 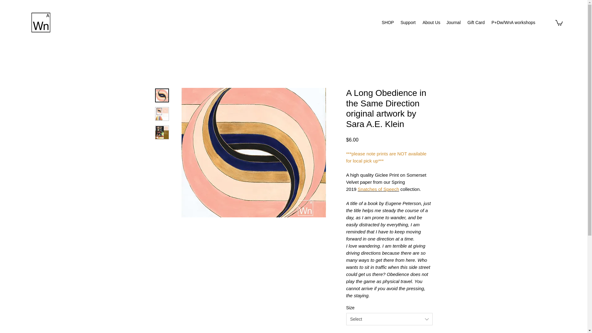 What do you see at coordinates (408, 22) in the screenshot?
I see `Support` at bounding box center [408, 22].